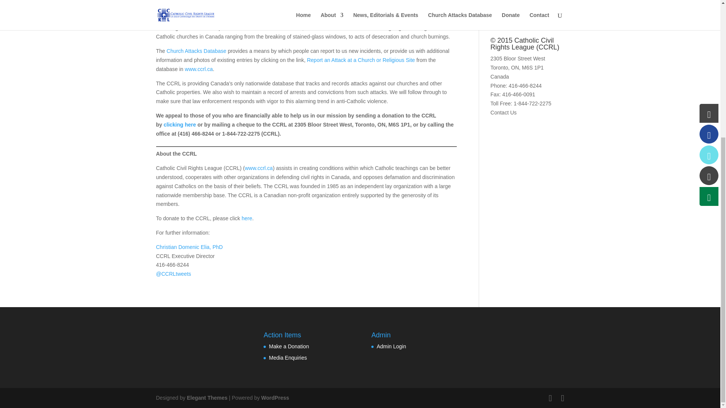  Describe the element at coordinates (180, 125) in the screenshot. I see `clicking here` at that location.